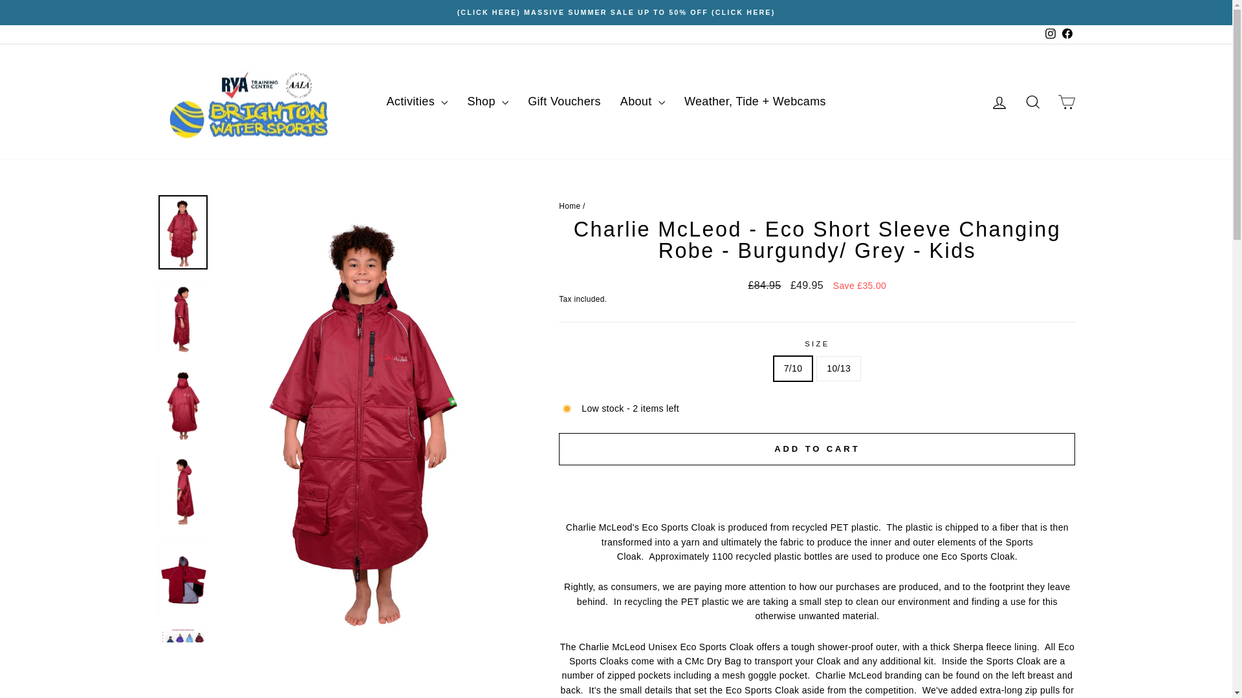 The image size is (1242, 698). What do you see at coordinates (1066, 34) in the screenshot?
I see `Brighton Watersports on Facebook` at bounding box center [1066, 34].